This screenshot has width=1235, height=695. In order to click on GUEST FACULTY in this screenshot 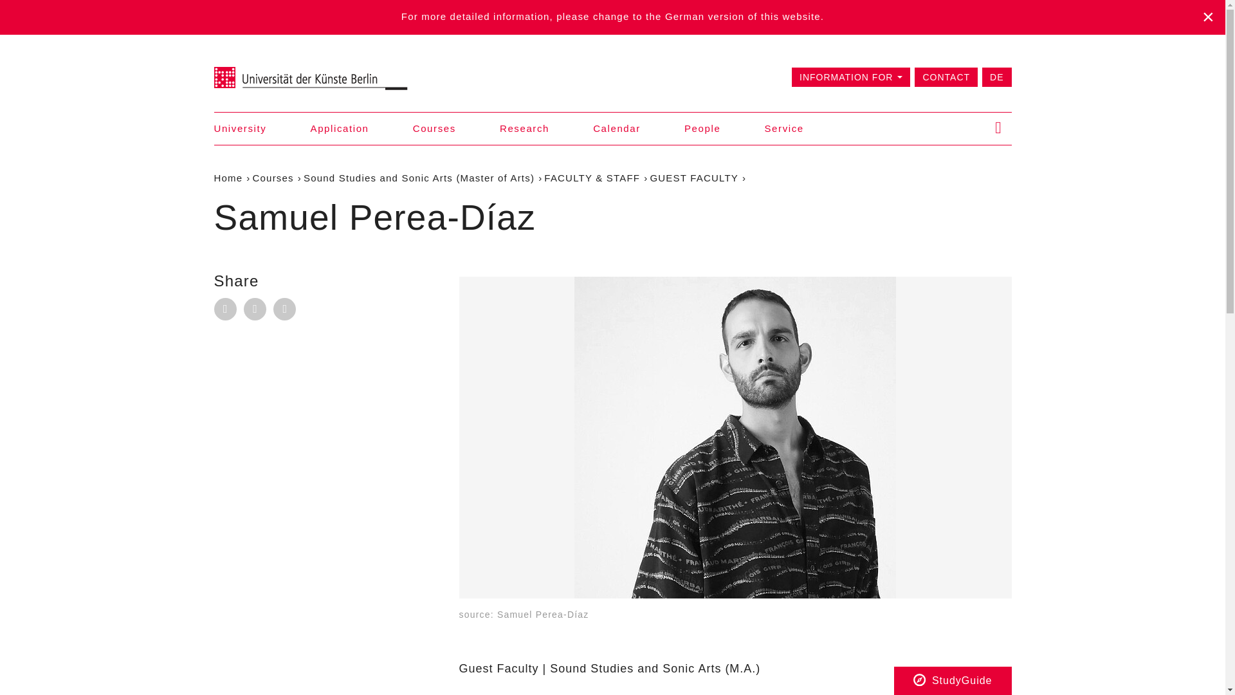, I will do `click(693, 178)`.